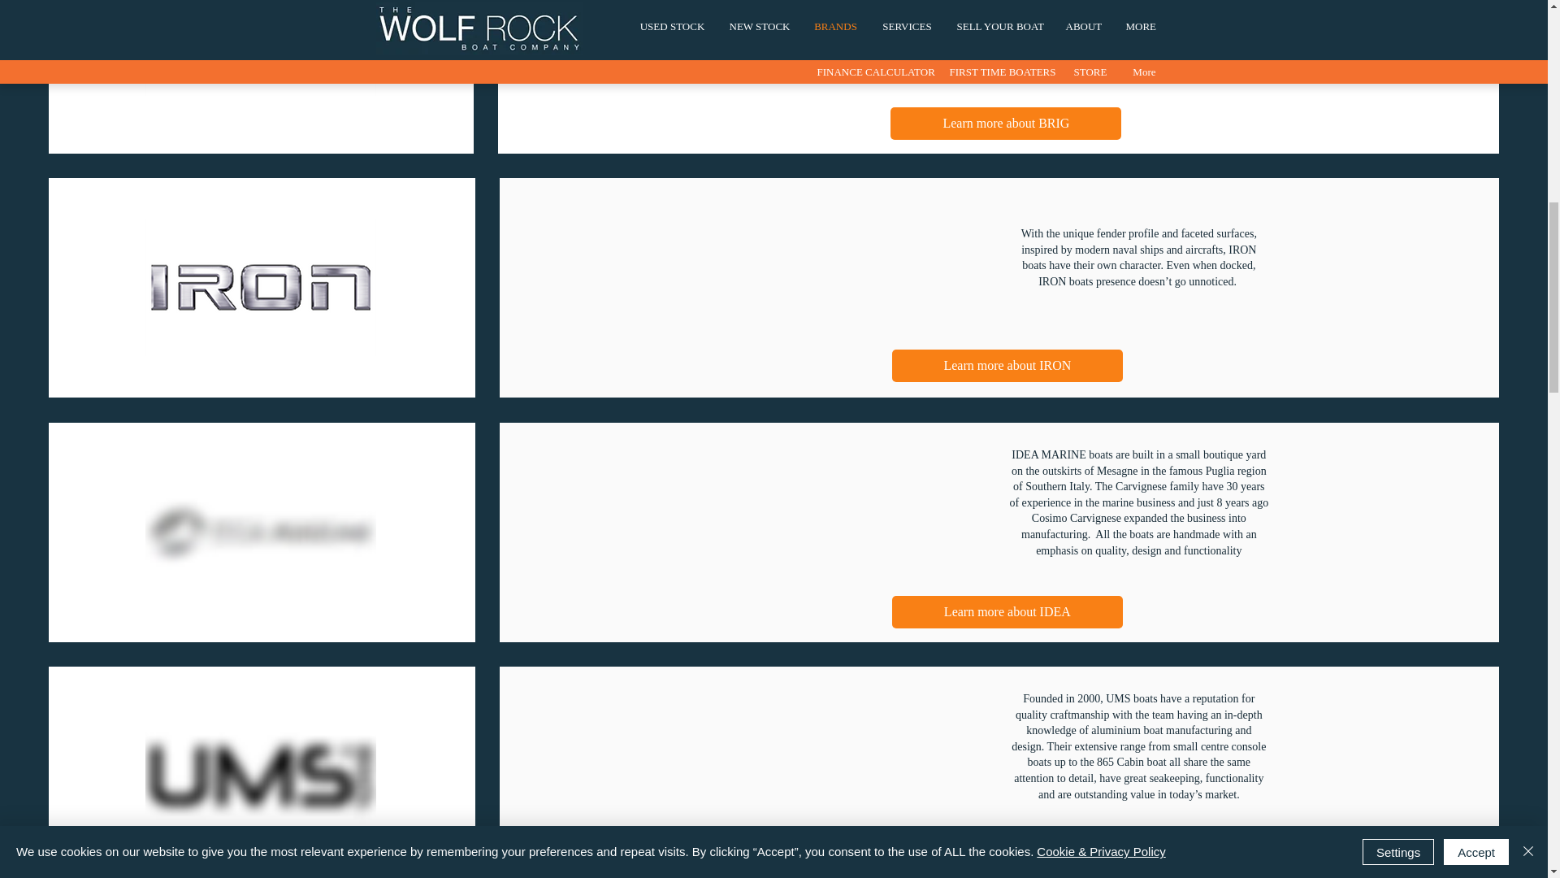 The width and height of the screenshot is (1560, 878). I want to click on Learn more about IDEA, so click(1007, 612).